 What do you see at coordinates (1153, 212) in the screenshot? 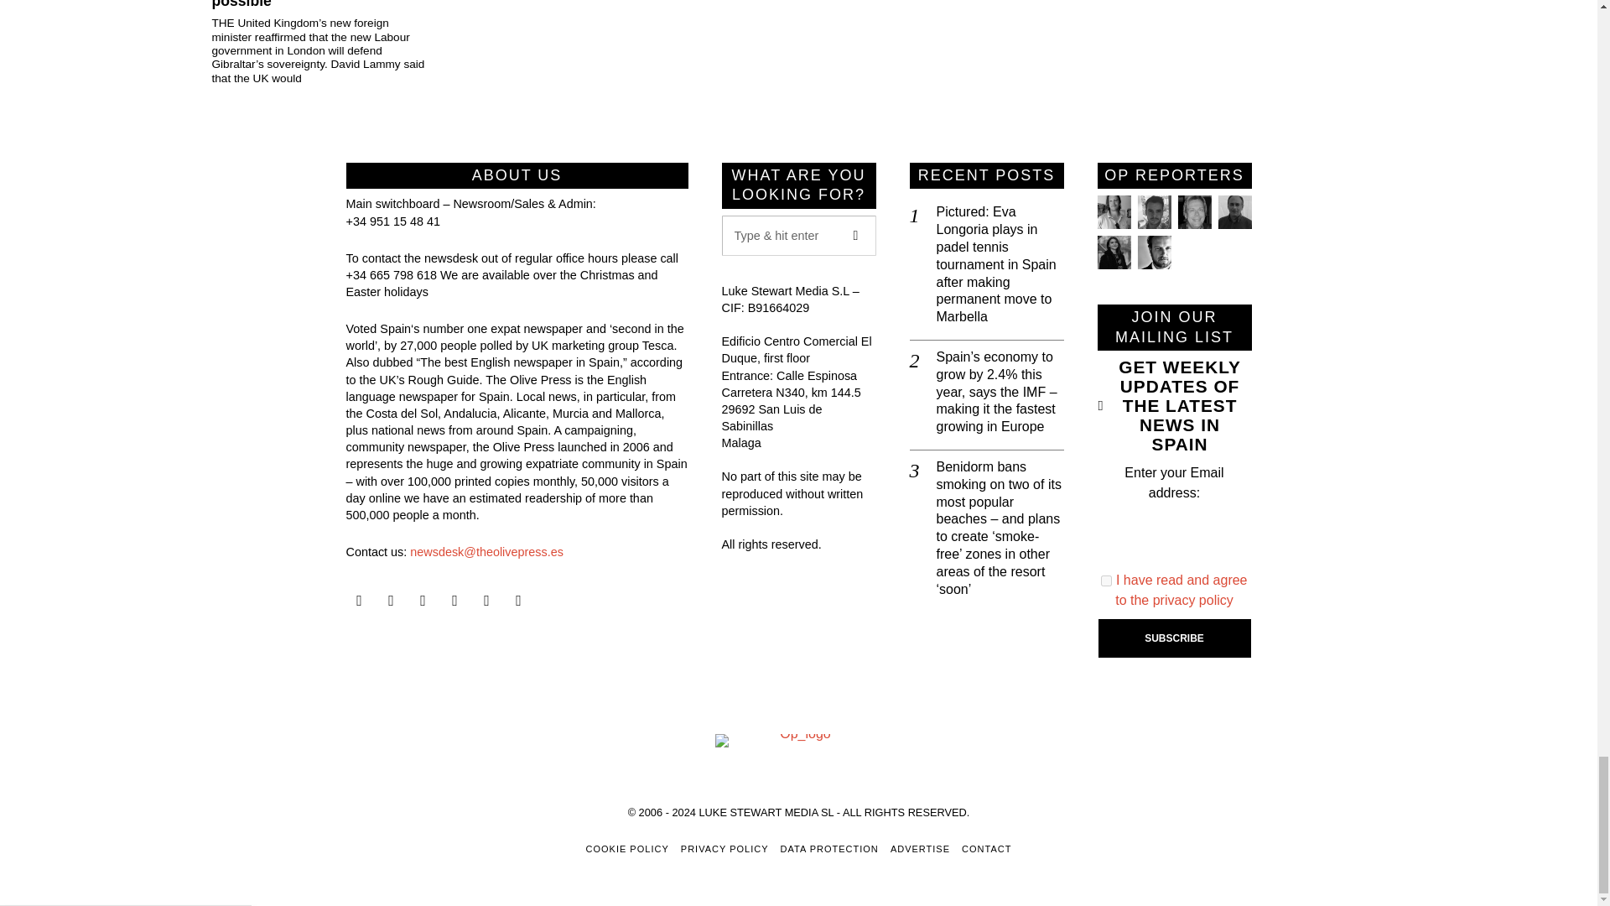
I see `Laurence Dollimore` at bounding box center [1153, 212].